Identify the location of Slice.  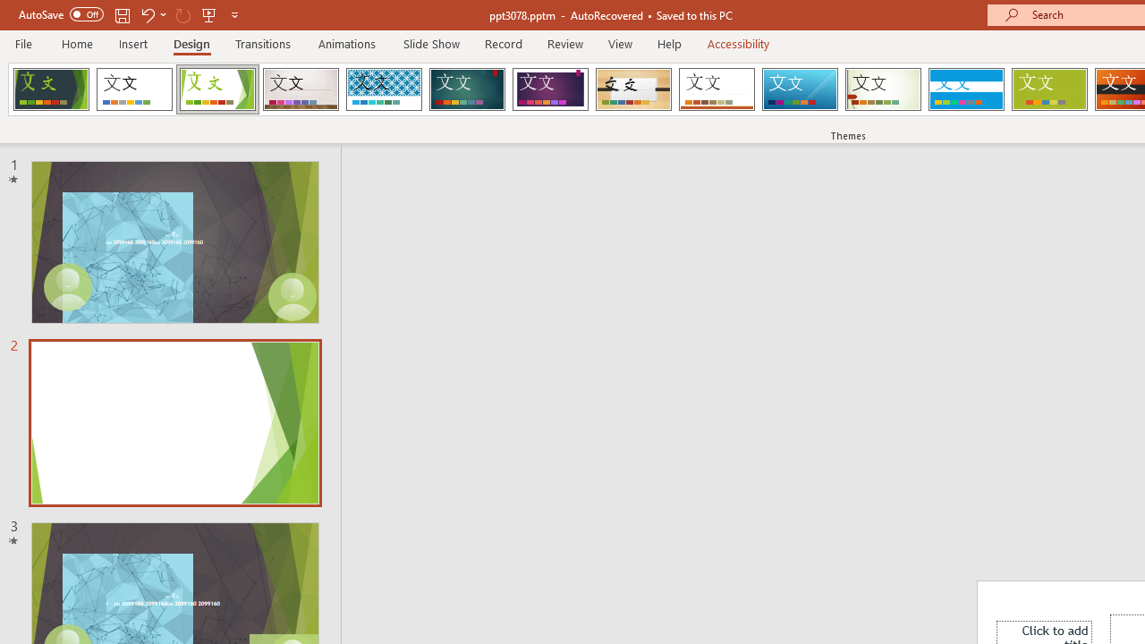
(800, 89).